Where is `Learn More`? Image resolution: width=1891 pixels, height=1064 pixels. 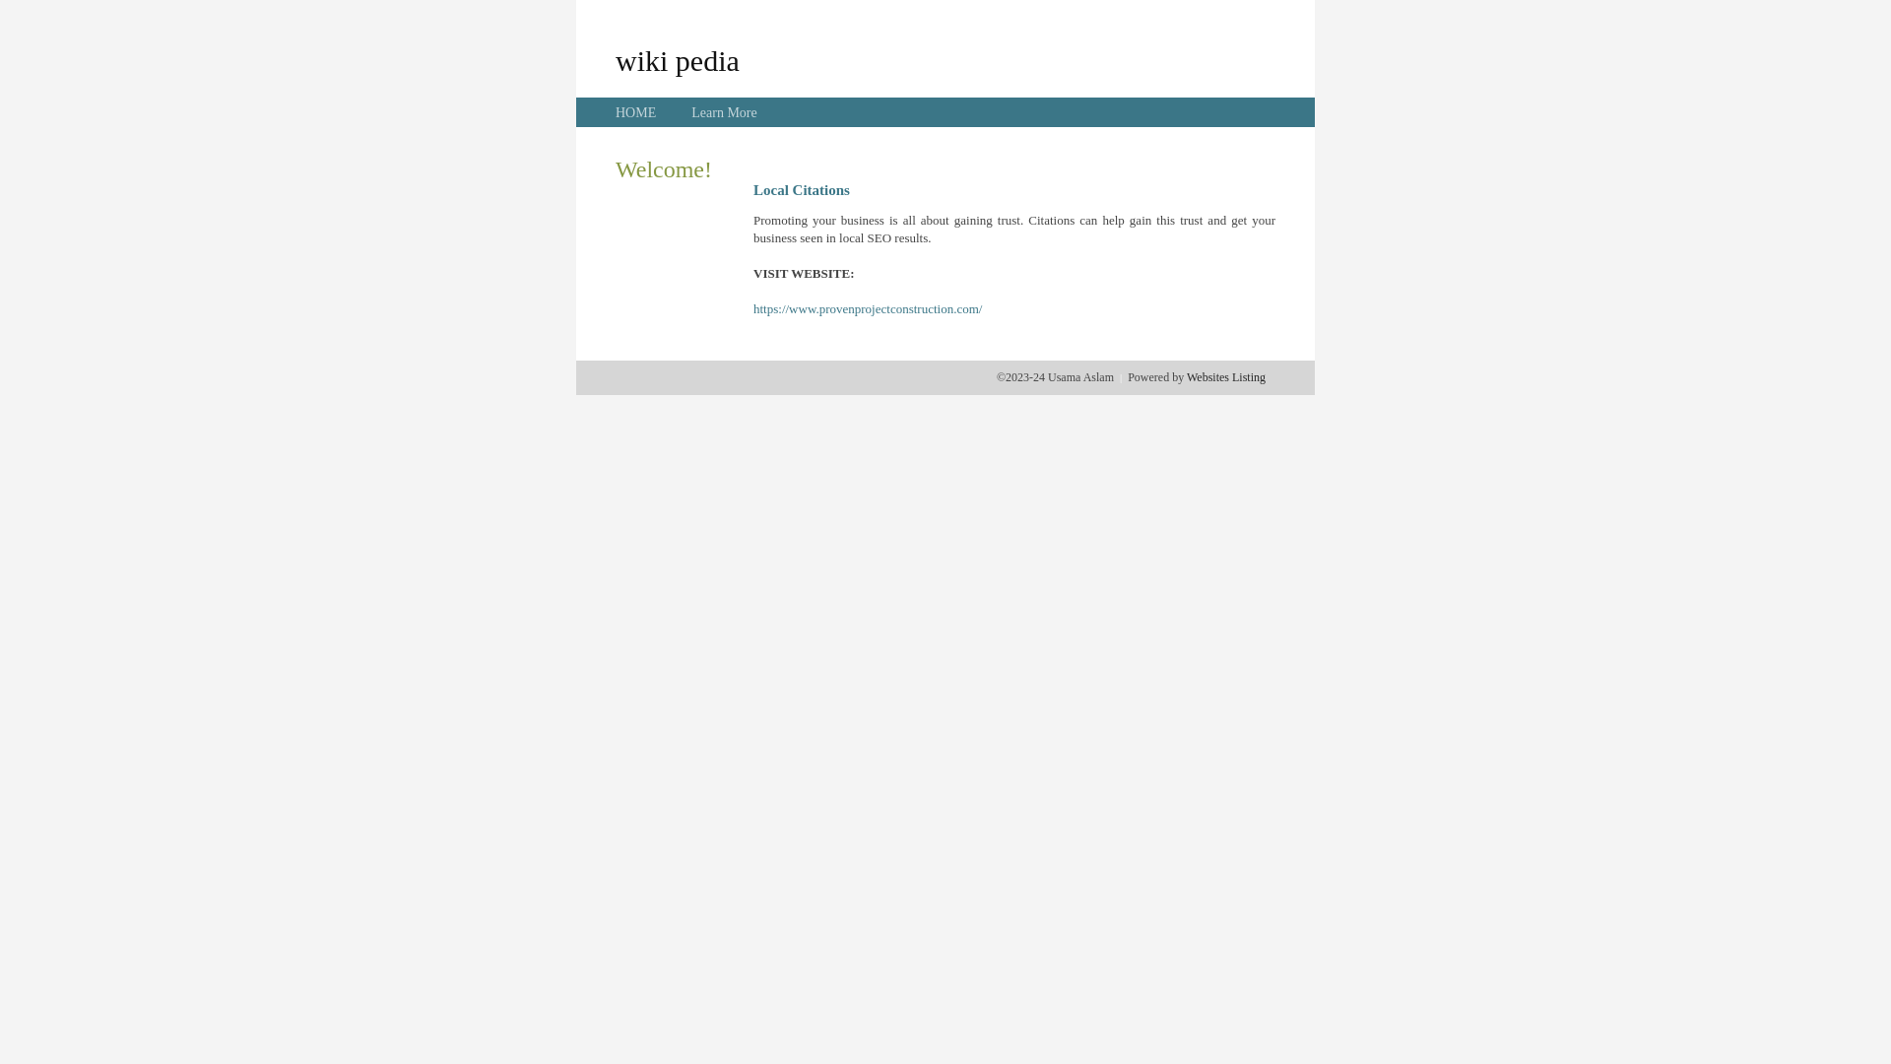
Learn More is located at coordinates (724, 112).